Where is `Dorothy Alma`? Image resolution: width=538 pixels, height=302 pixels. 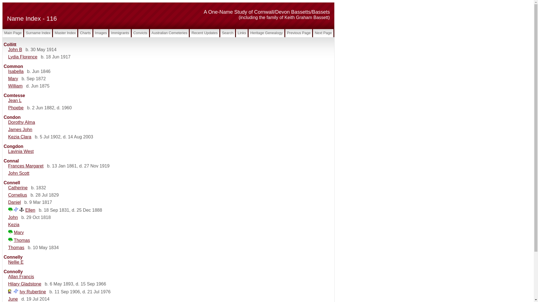 Dorothy Alma is located at coordinates (22, 122).